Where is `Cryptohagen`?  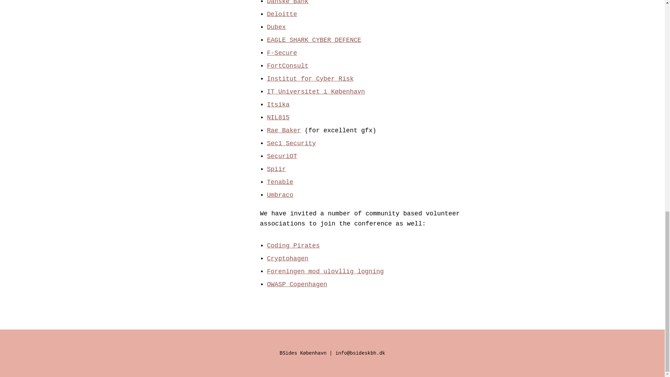
Cryptohagen is located at coordinates (288, 258).